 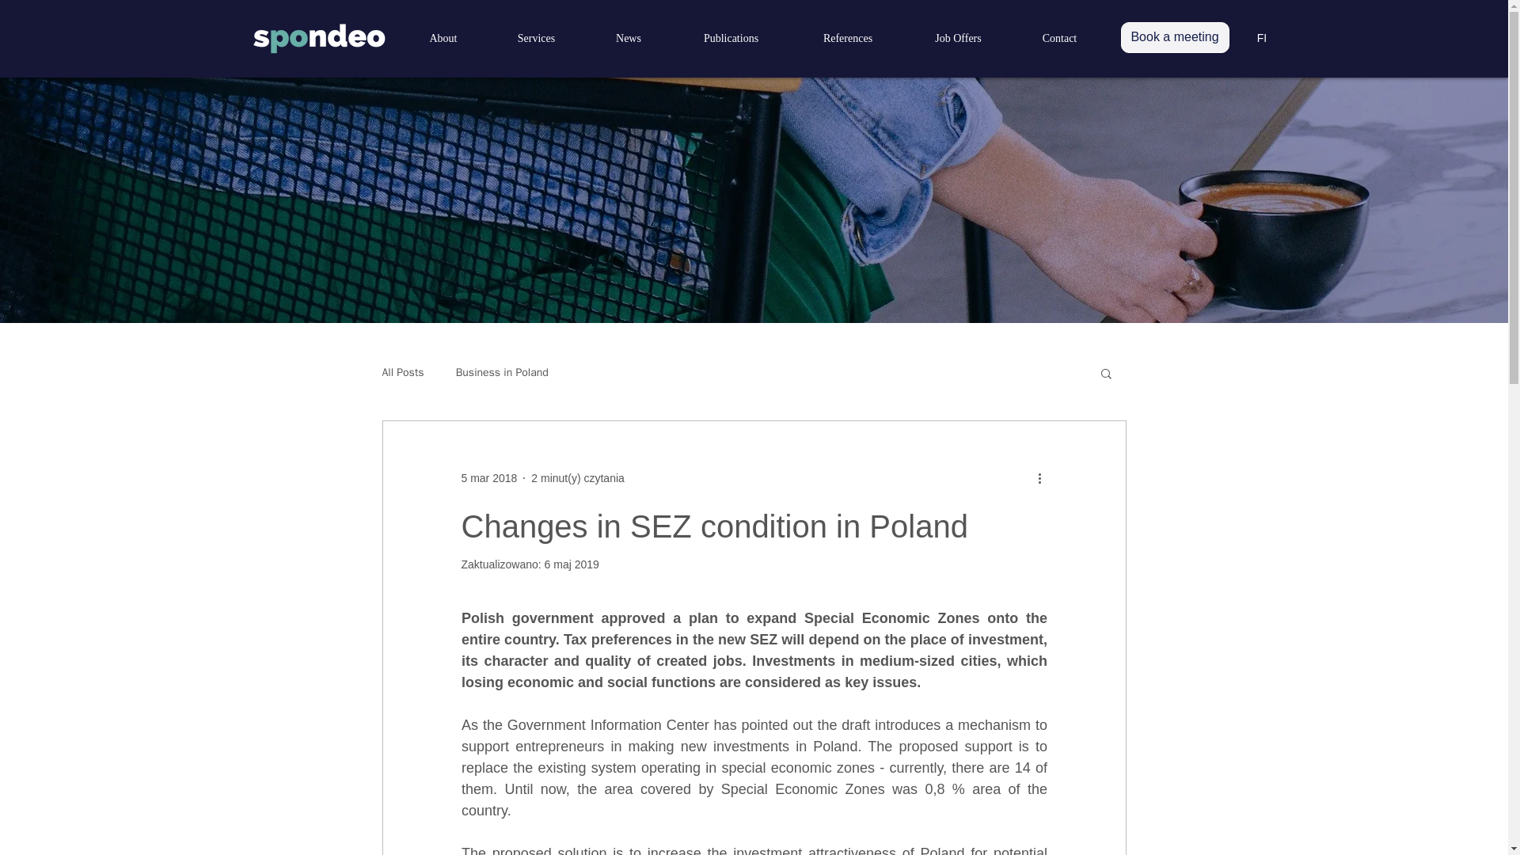 I want to click on Spondeo logo, so click(x=320, y=39).